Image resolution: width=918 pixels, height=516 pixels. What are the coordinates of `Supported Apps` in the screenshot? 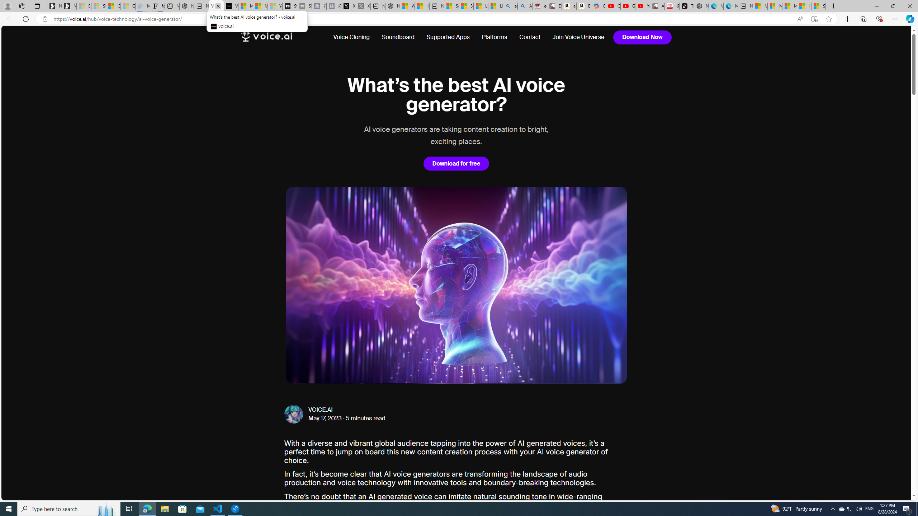 It's located at (448, 37).